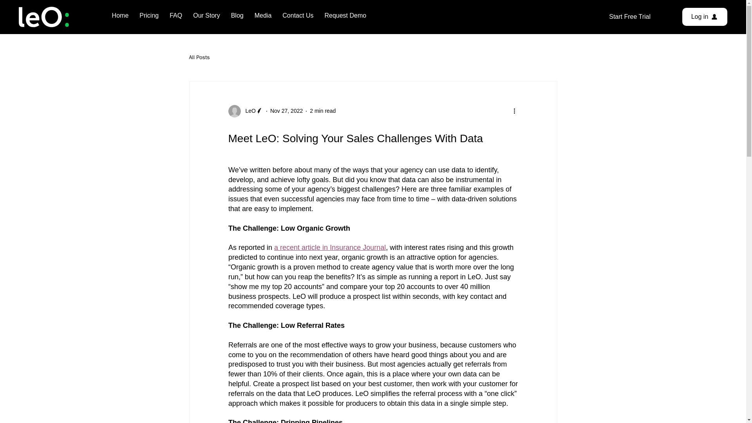 Image resolution: width=752 pixels, height=423 pixels. What do you see at coordinates (237, 16) in the screenshot?
I see `Blog` at bounding box center [237, 16].